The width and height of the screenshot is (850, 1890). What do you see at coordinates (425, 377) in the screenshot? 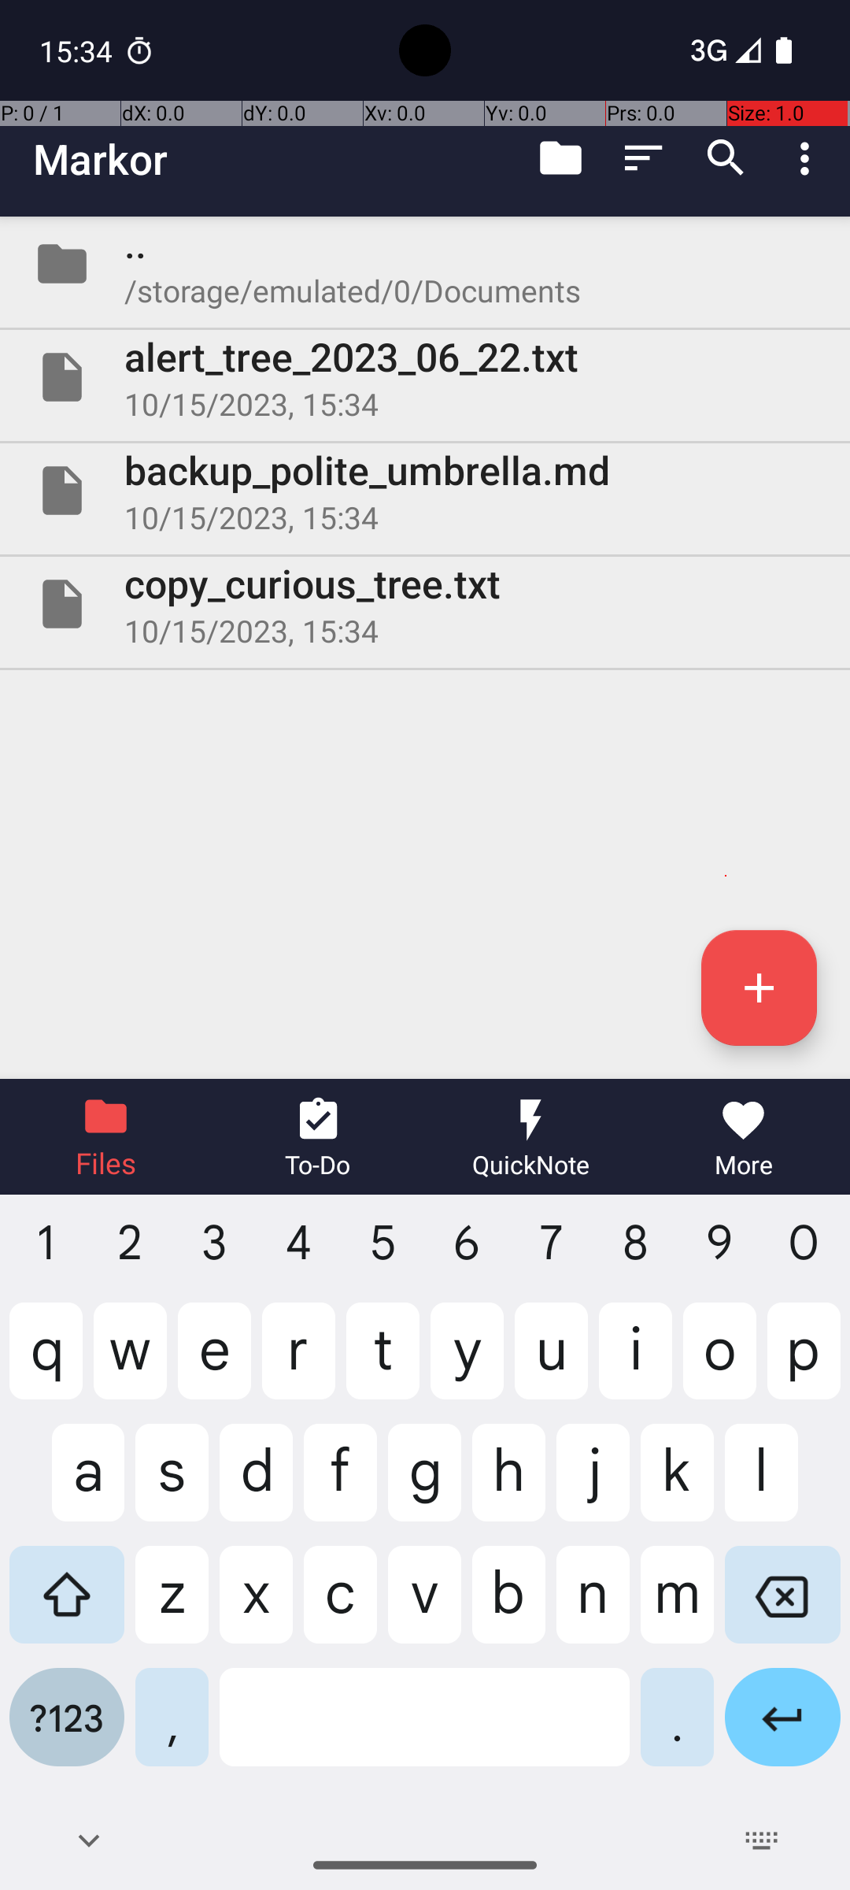
I see `File alert_tree_2023_06_22.txt ` at bounding box center [425, 377].